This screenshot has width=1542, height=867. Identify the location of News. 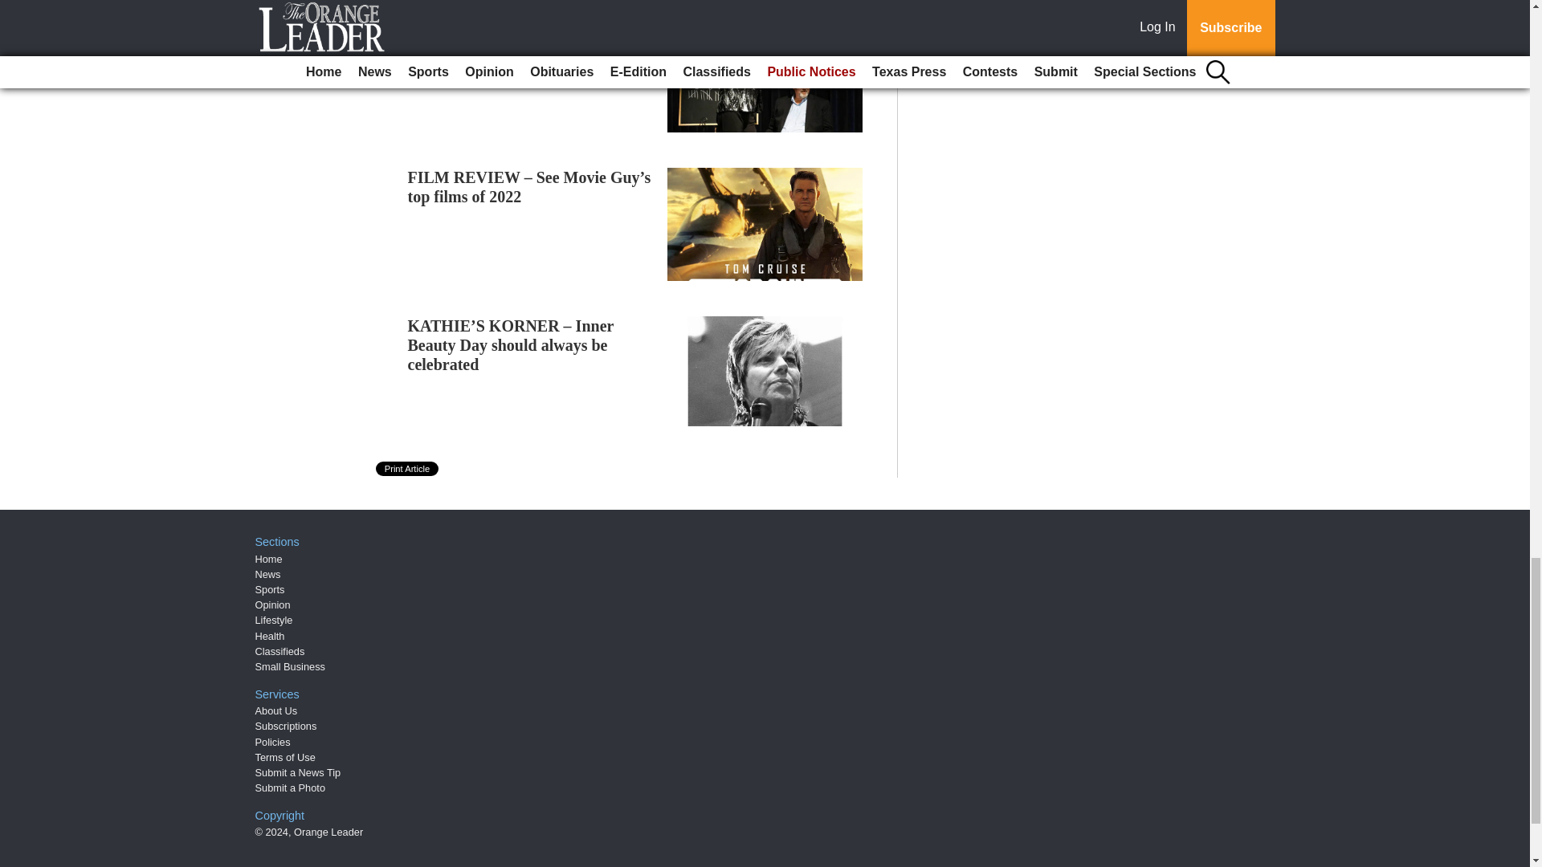
(268, 574).